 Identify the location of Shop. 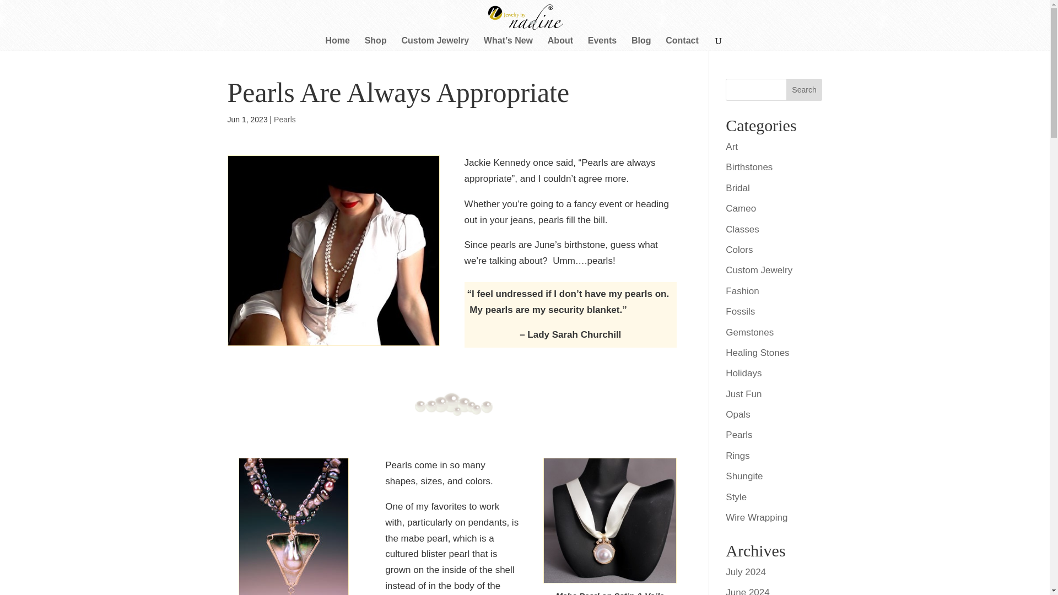
(376, 43).